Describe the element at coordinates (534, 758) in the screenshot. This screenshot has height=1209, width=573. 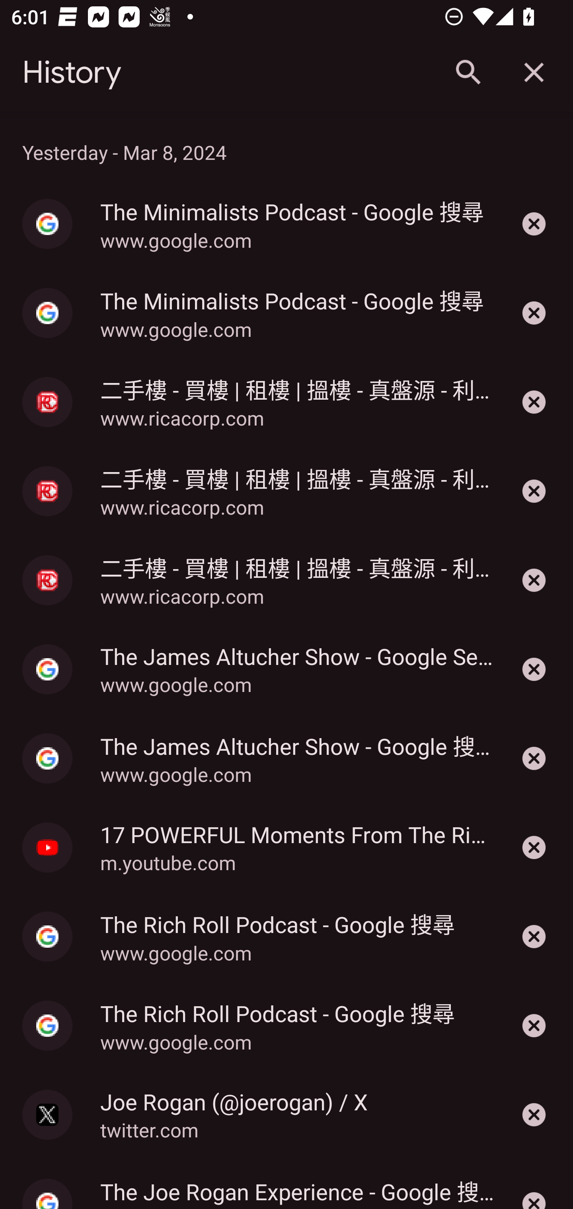
I see `The James Altucher Show - Google 搜尋 Remove` at that location.